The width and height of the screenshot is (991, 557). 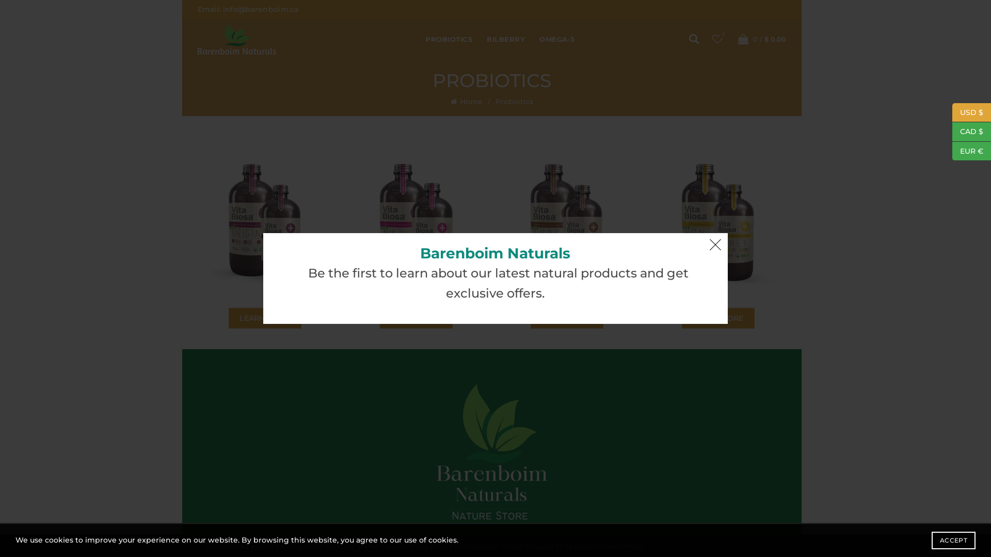 What do you see at coordinates (265, 318) in the screenshot?
I see `LEARN MORE` at bounding box center [265, 318].